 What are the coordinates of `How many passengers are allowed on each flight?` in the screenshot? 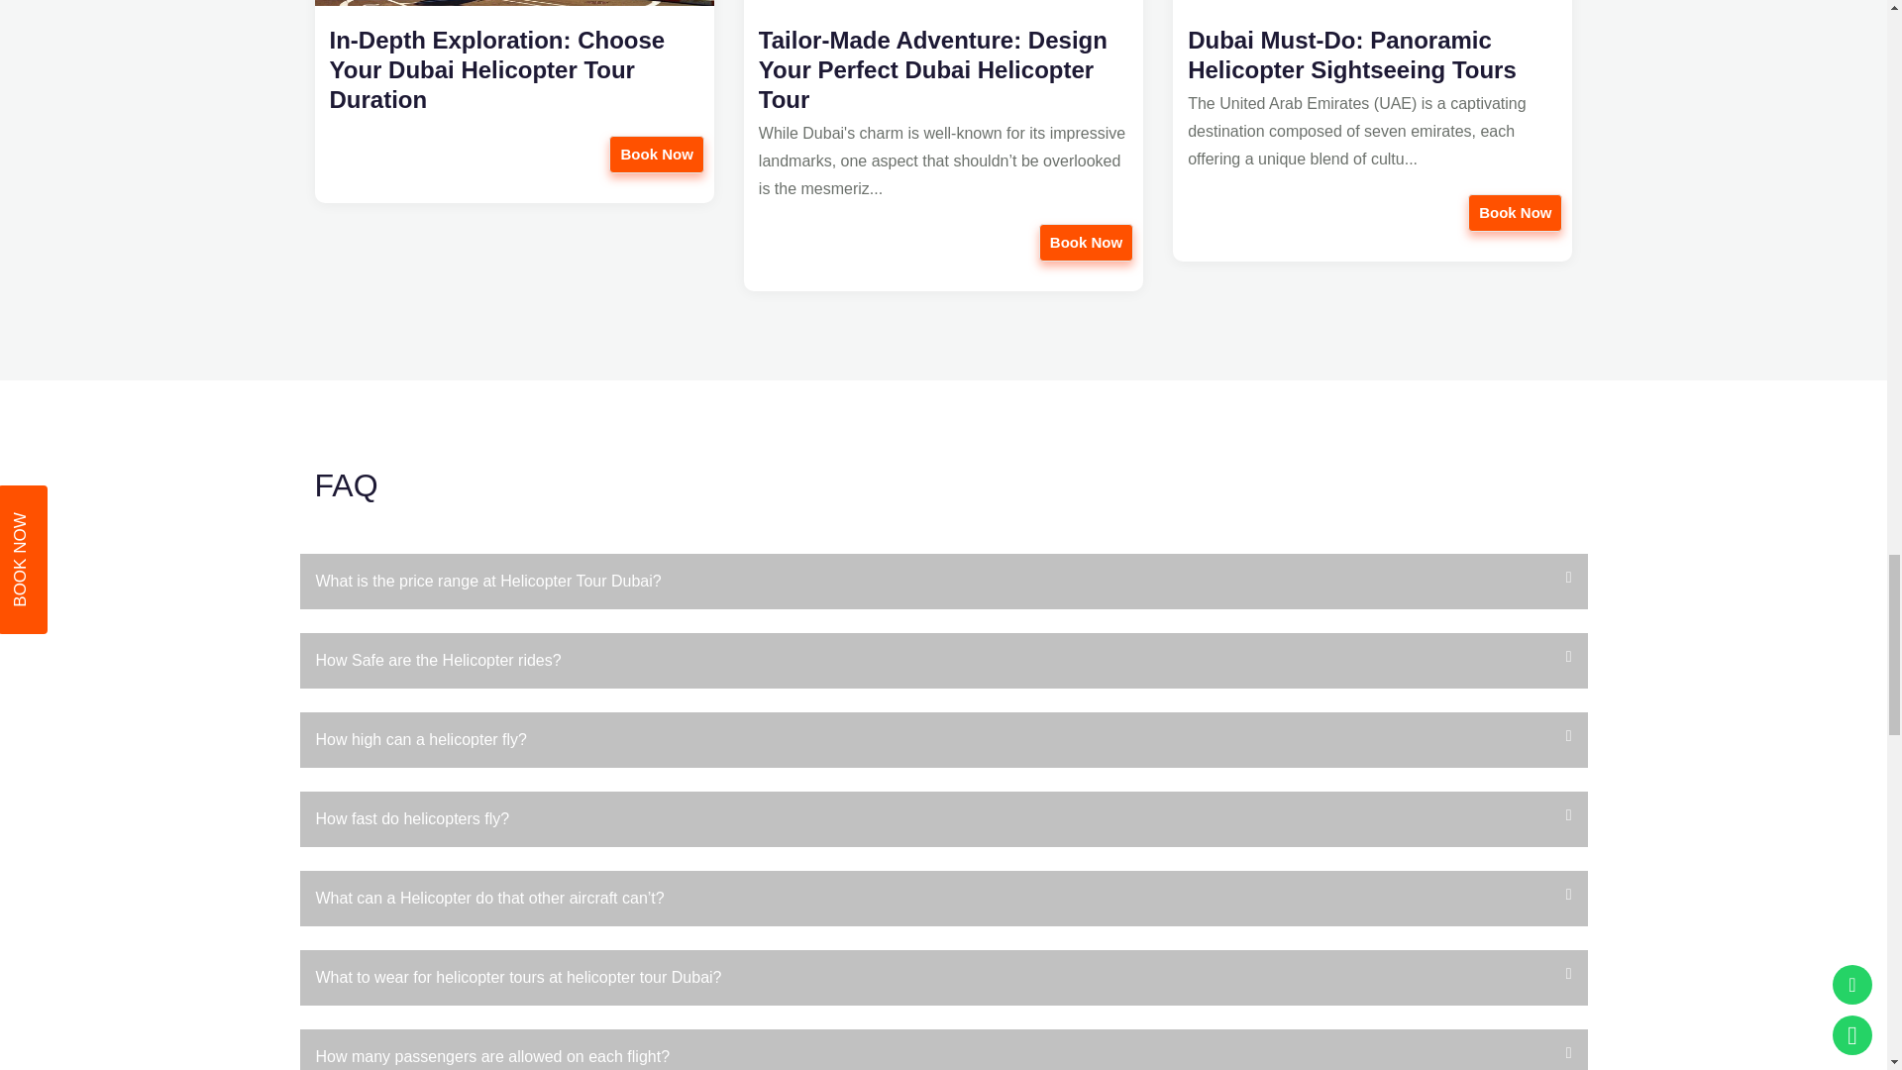 It's located at (942, 1049).